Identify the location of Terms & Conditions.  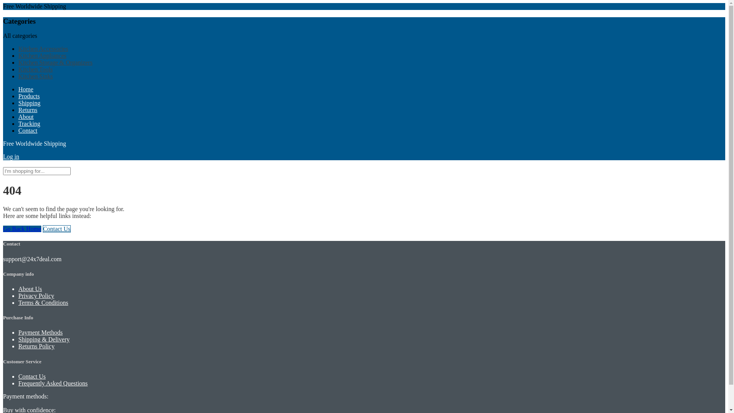
(43, 303).